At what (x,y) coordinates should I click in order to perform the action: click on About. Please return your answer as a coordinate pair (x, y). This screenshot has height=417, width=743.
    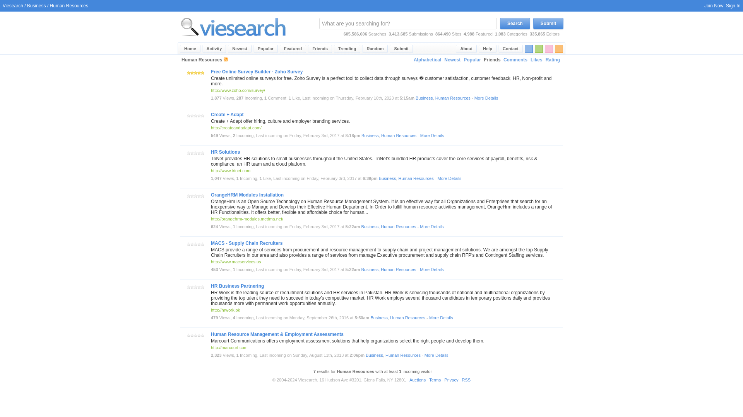
    Looking at the image, I should click on (466, 49).